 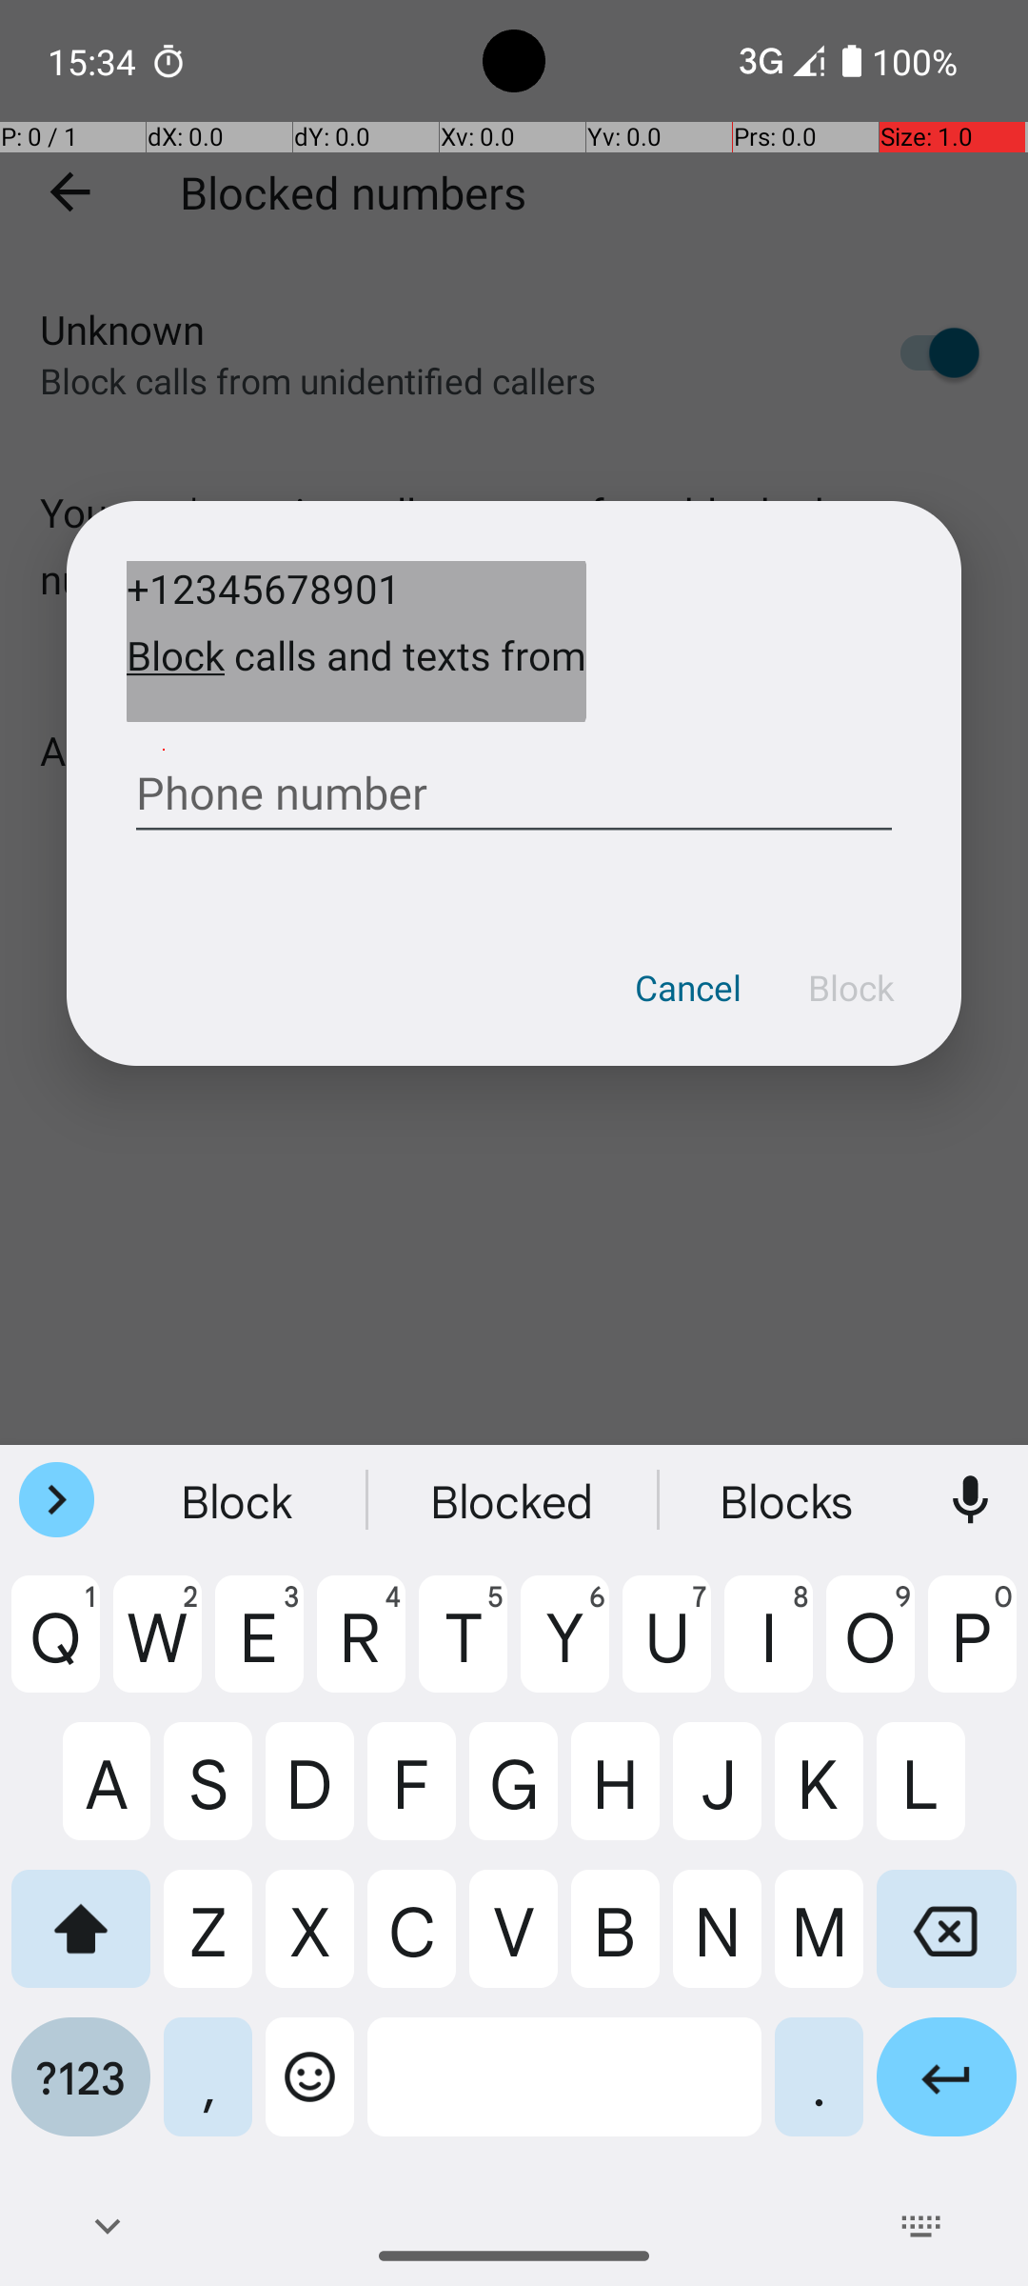 What do you see at coordinates (81, 2092) in the screenshot?
I see `Symbol keyboard` at bounding box center [81, 2092].